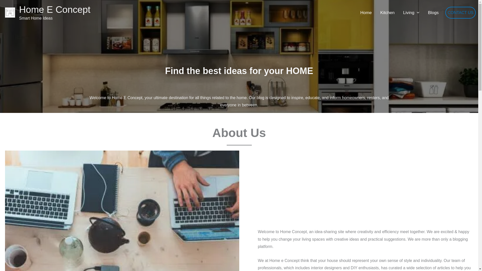 The image size is (482, 271). What do you see at coordinates (460, 13) in the screenshot?
I see `CONTACT US` at bounding box center [460, 13].